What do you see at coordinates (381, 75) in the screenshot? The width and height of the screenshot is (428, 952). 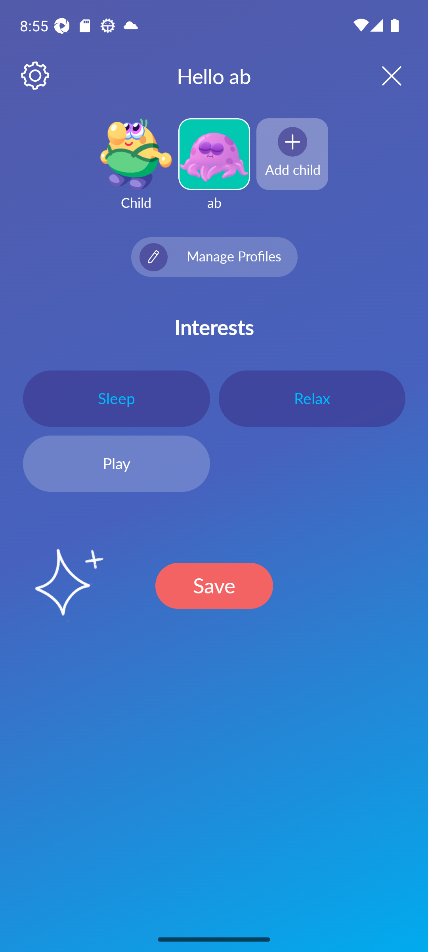 I see `Close` at bounding box center [381, 75].